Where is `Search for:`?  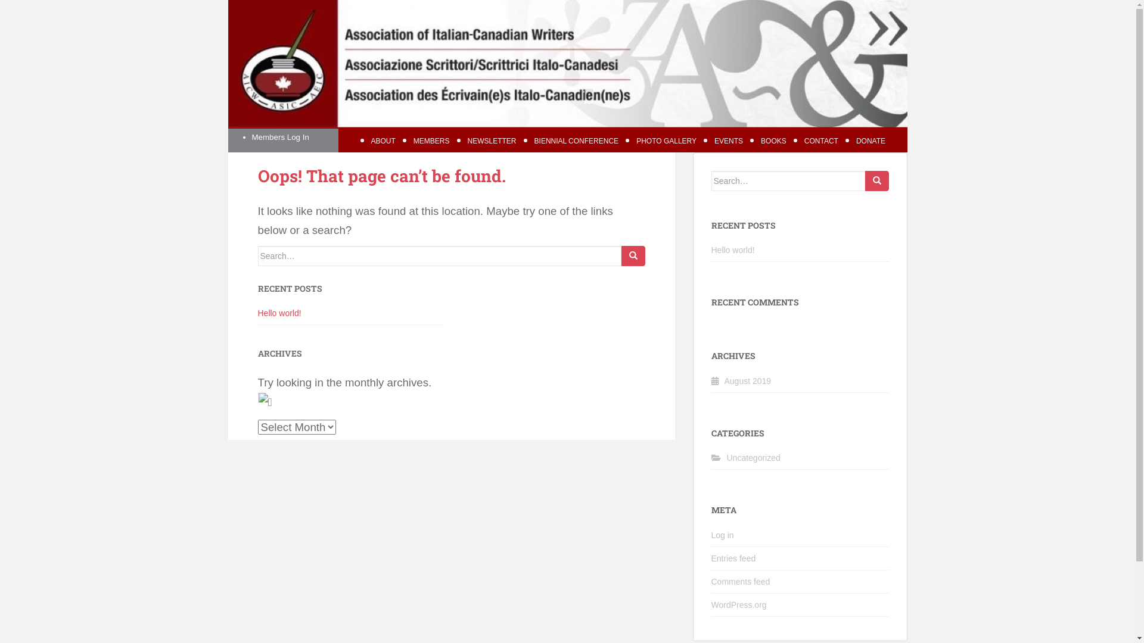
Search for: is located at coordinates (788, 181).